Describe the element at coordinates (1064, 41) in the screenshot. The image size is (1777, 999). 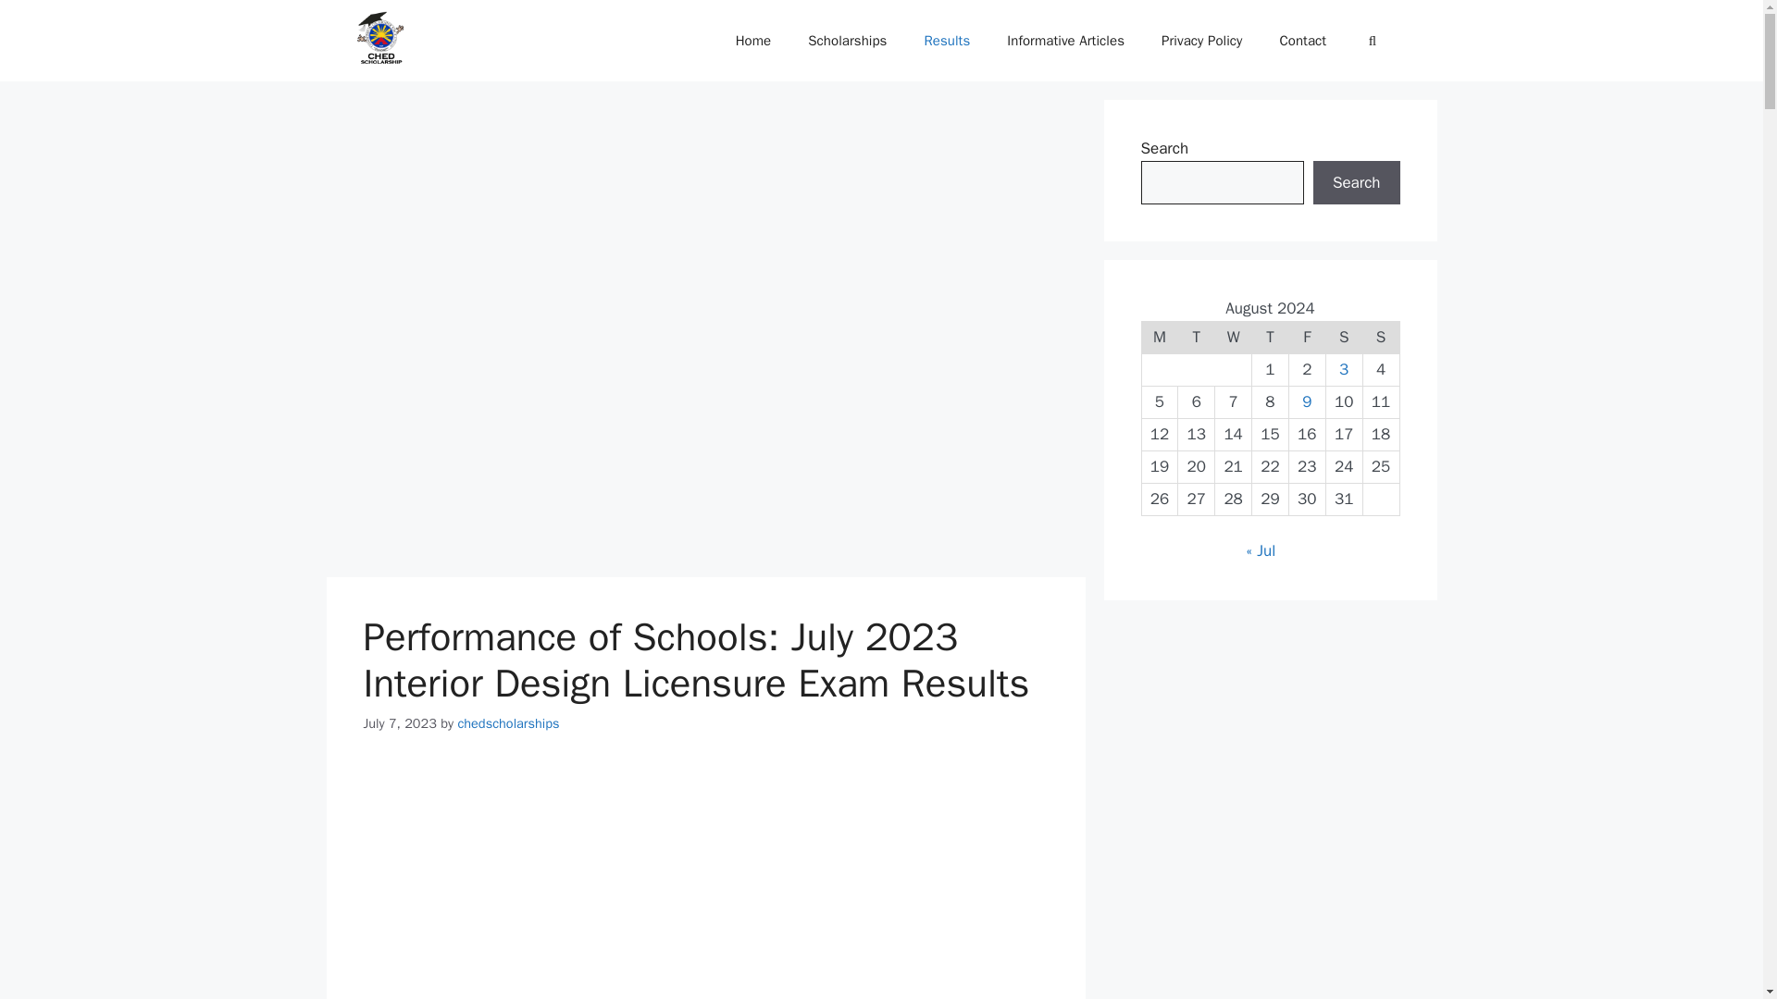
I see `Informative Articles` at that location.